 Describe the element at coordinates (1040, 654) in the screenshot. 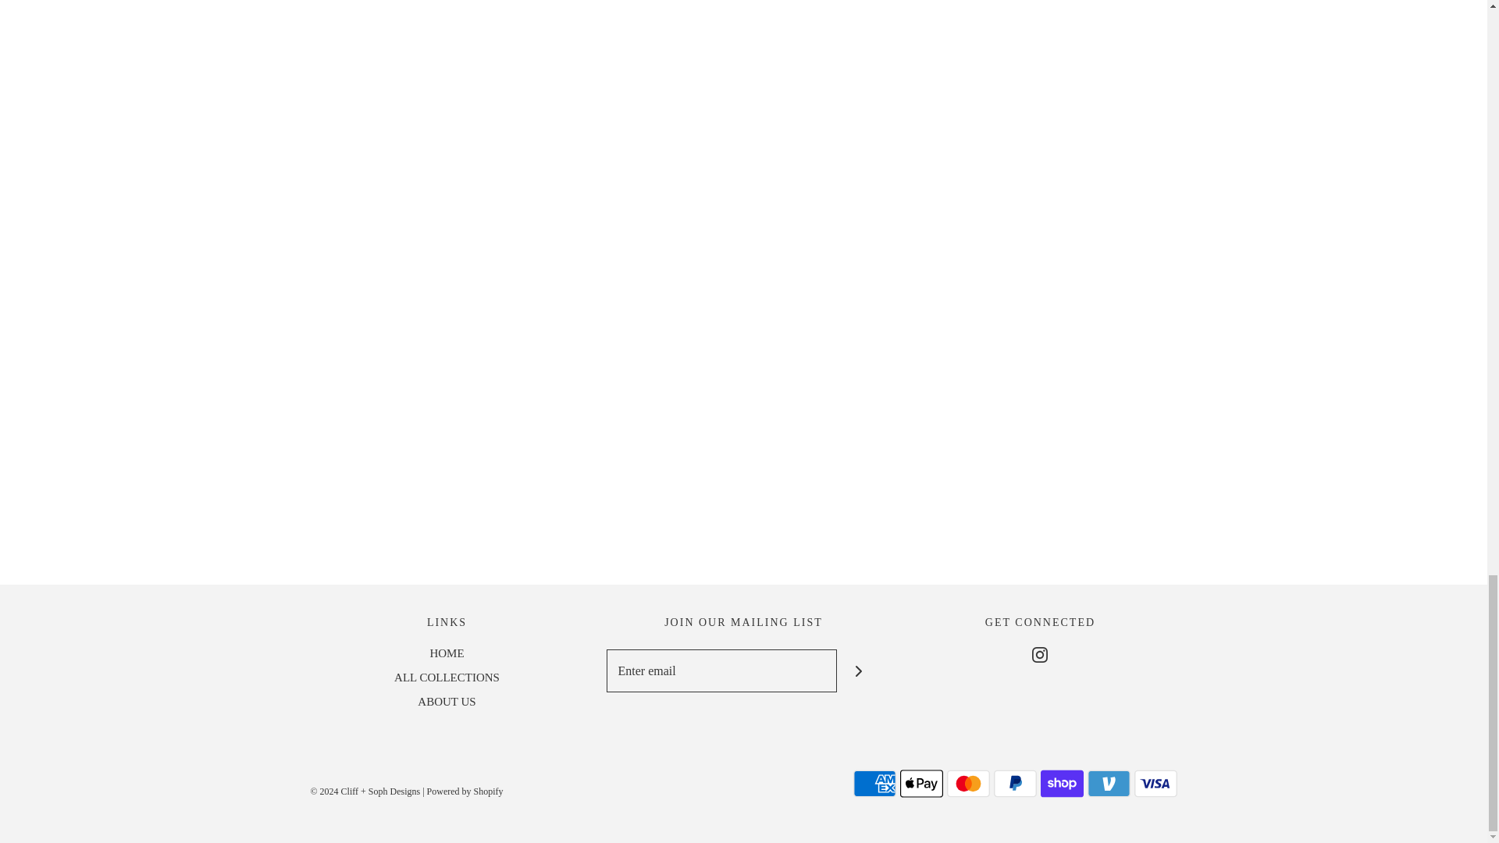

I see `Instagram icon` at that location.